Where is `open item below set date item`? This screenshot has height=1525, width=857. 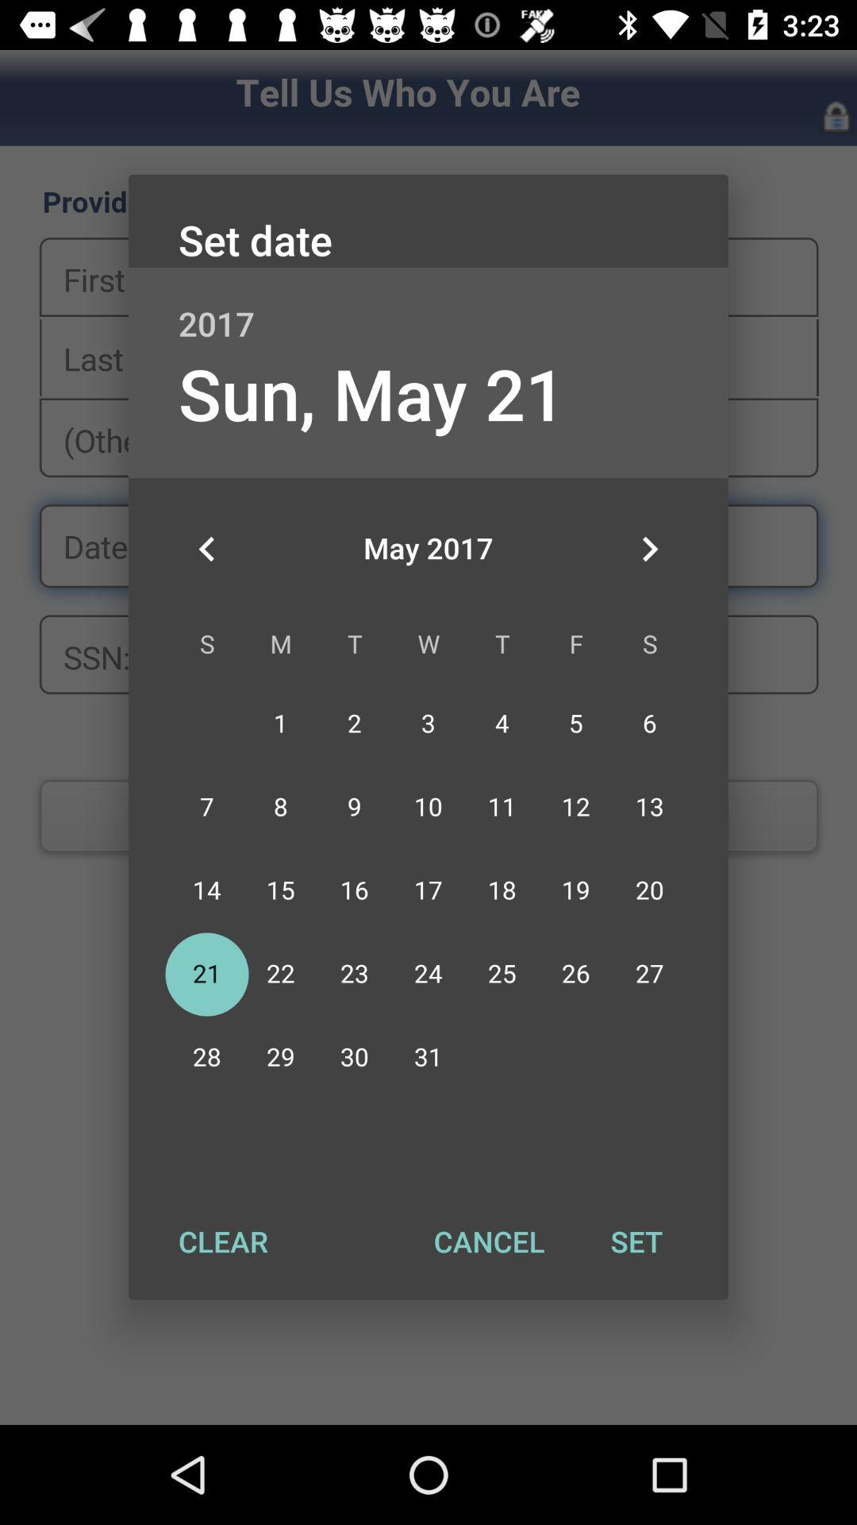 open item below set date item is located at coordinates (428, 307).